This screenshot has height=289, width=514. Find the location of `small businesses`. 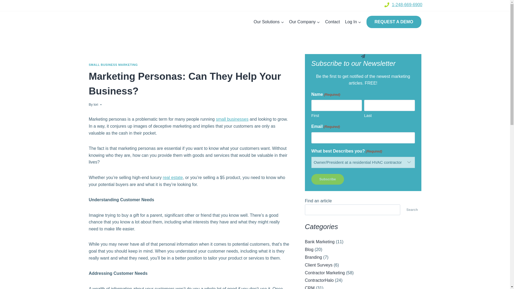

small businesses is located at coordinates (232, 119).